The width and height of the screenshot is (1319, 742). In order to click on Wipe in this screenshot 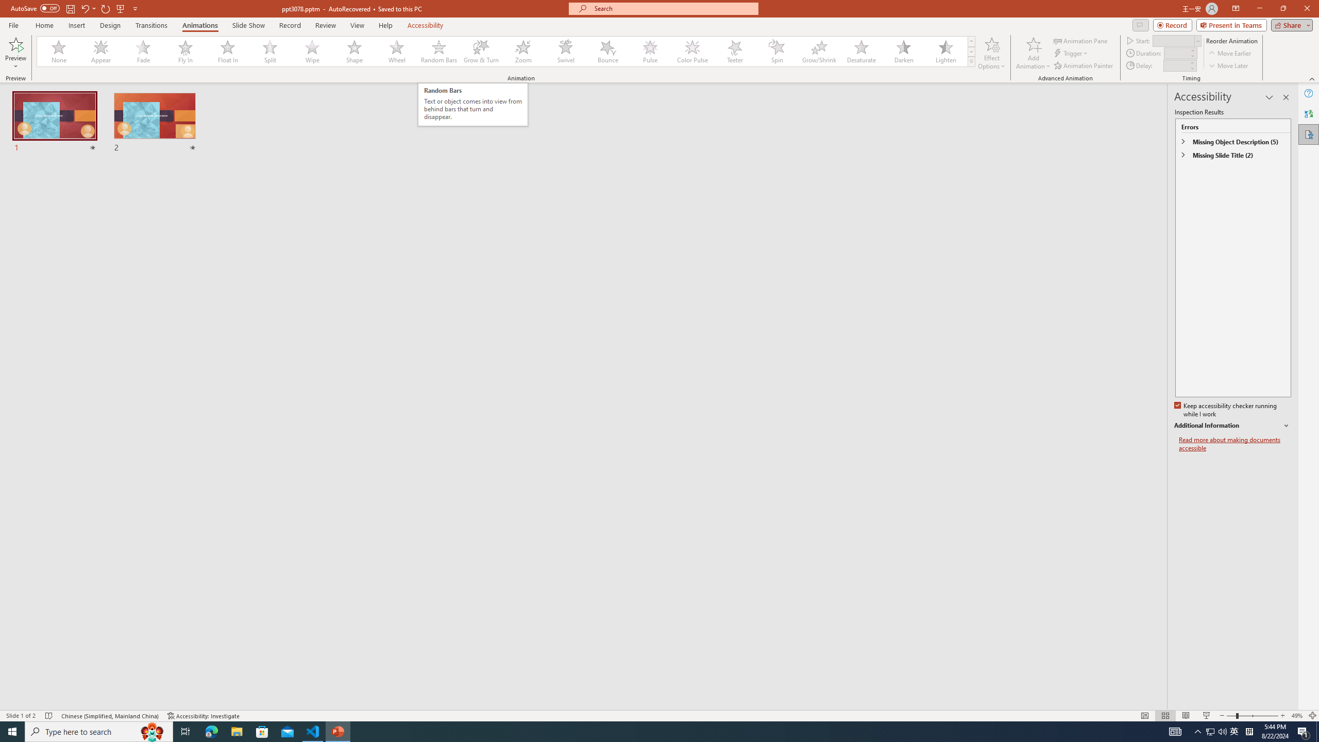, I will do `click(312, 52)`.